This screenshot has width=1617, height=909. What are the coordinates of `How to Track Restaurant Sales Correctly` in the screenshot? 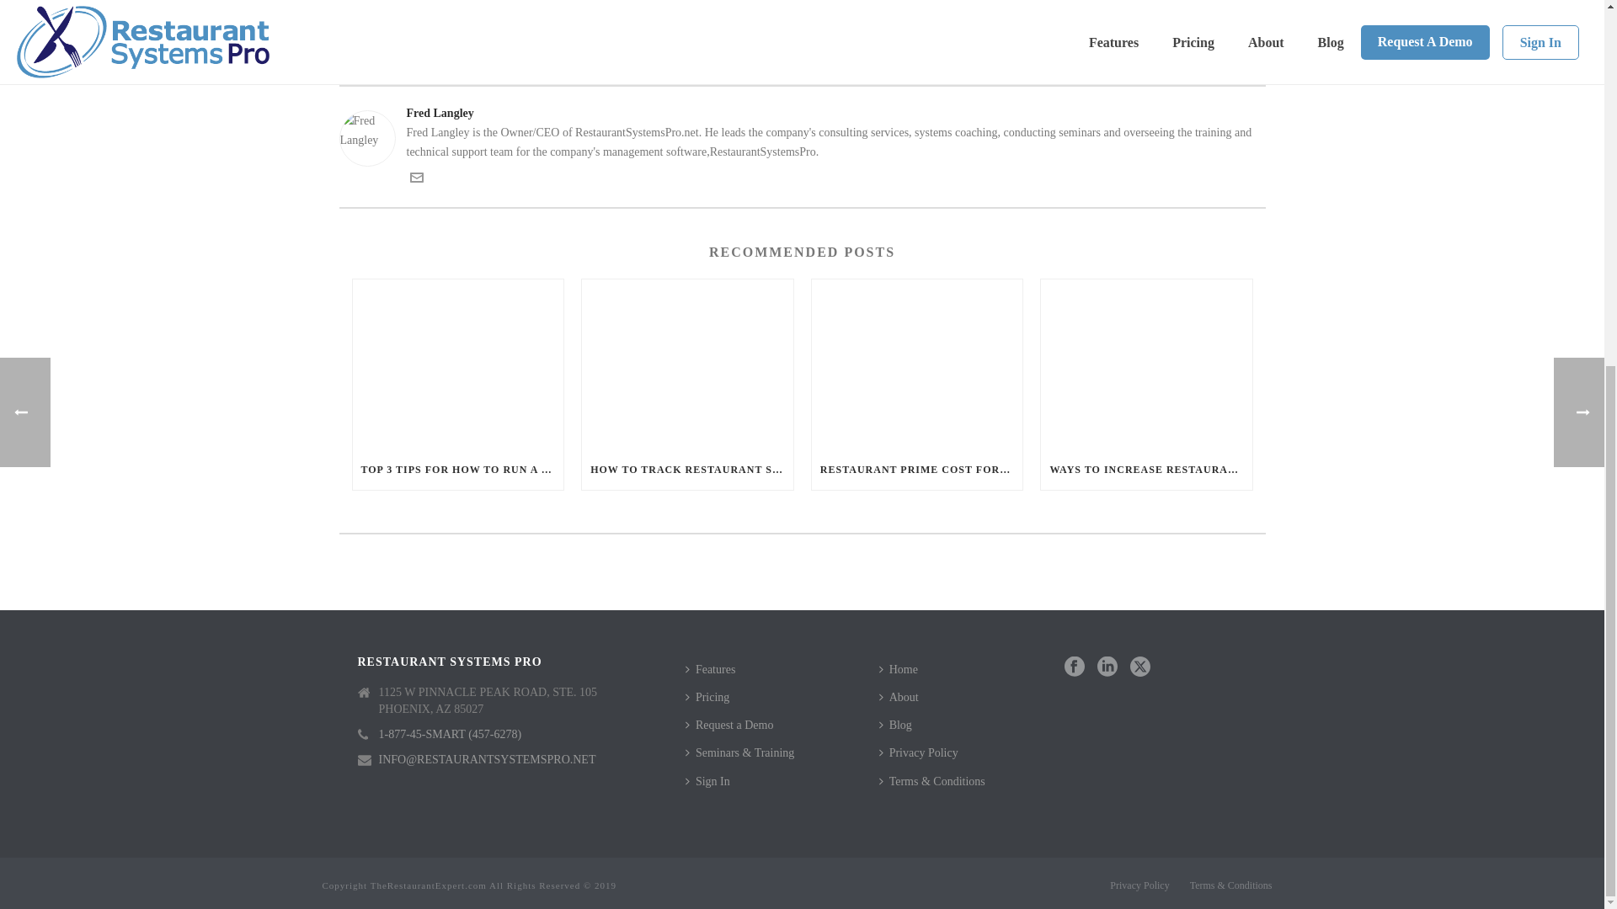 It's located at (687, 364).